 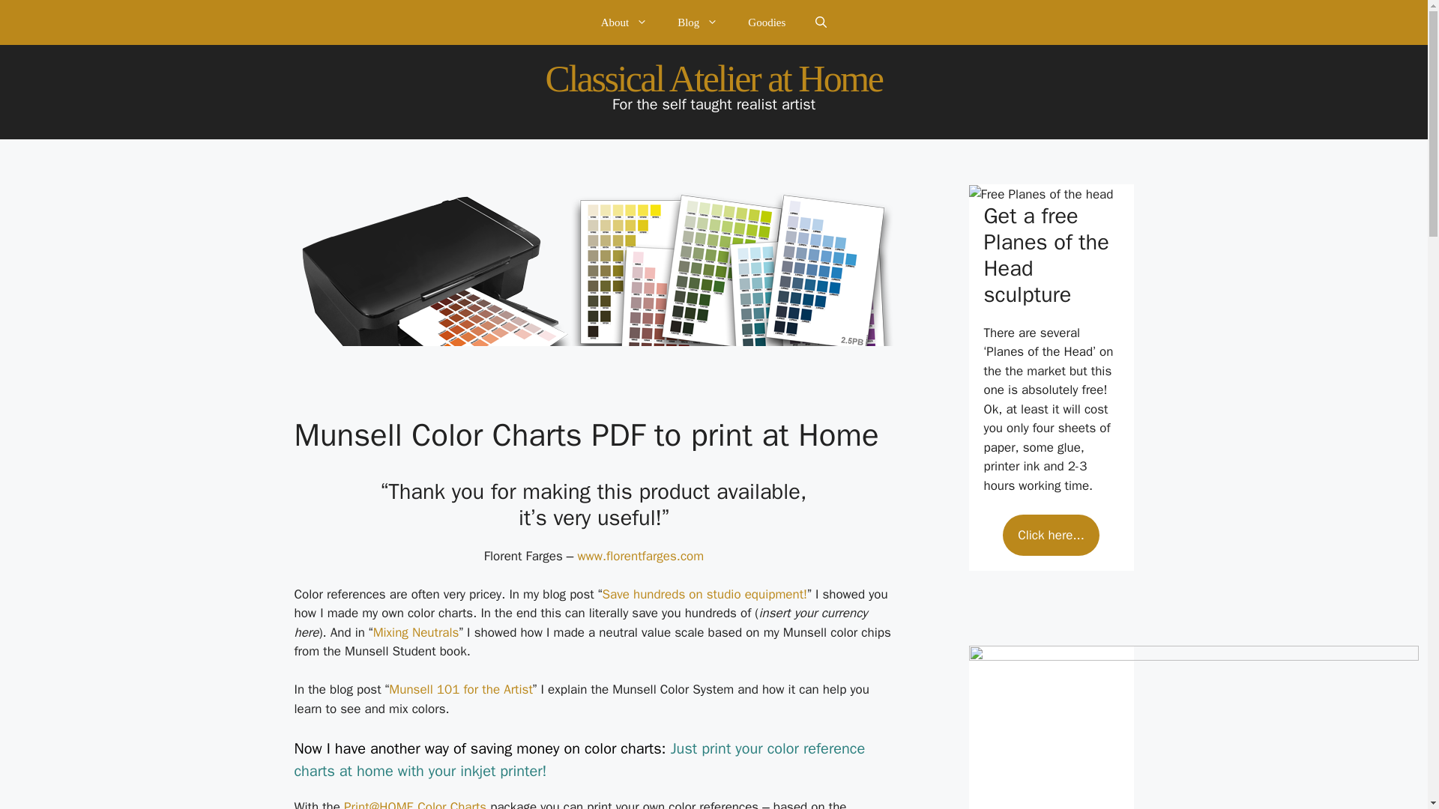 I want to click on www.florentfarges.com, so click(x=640, y=556).